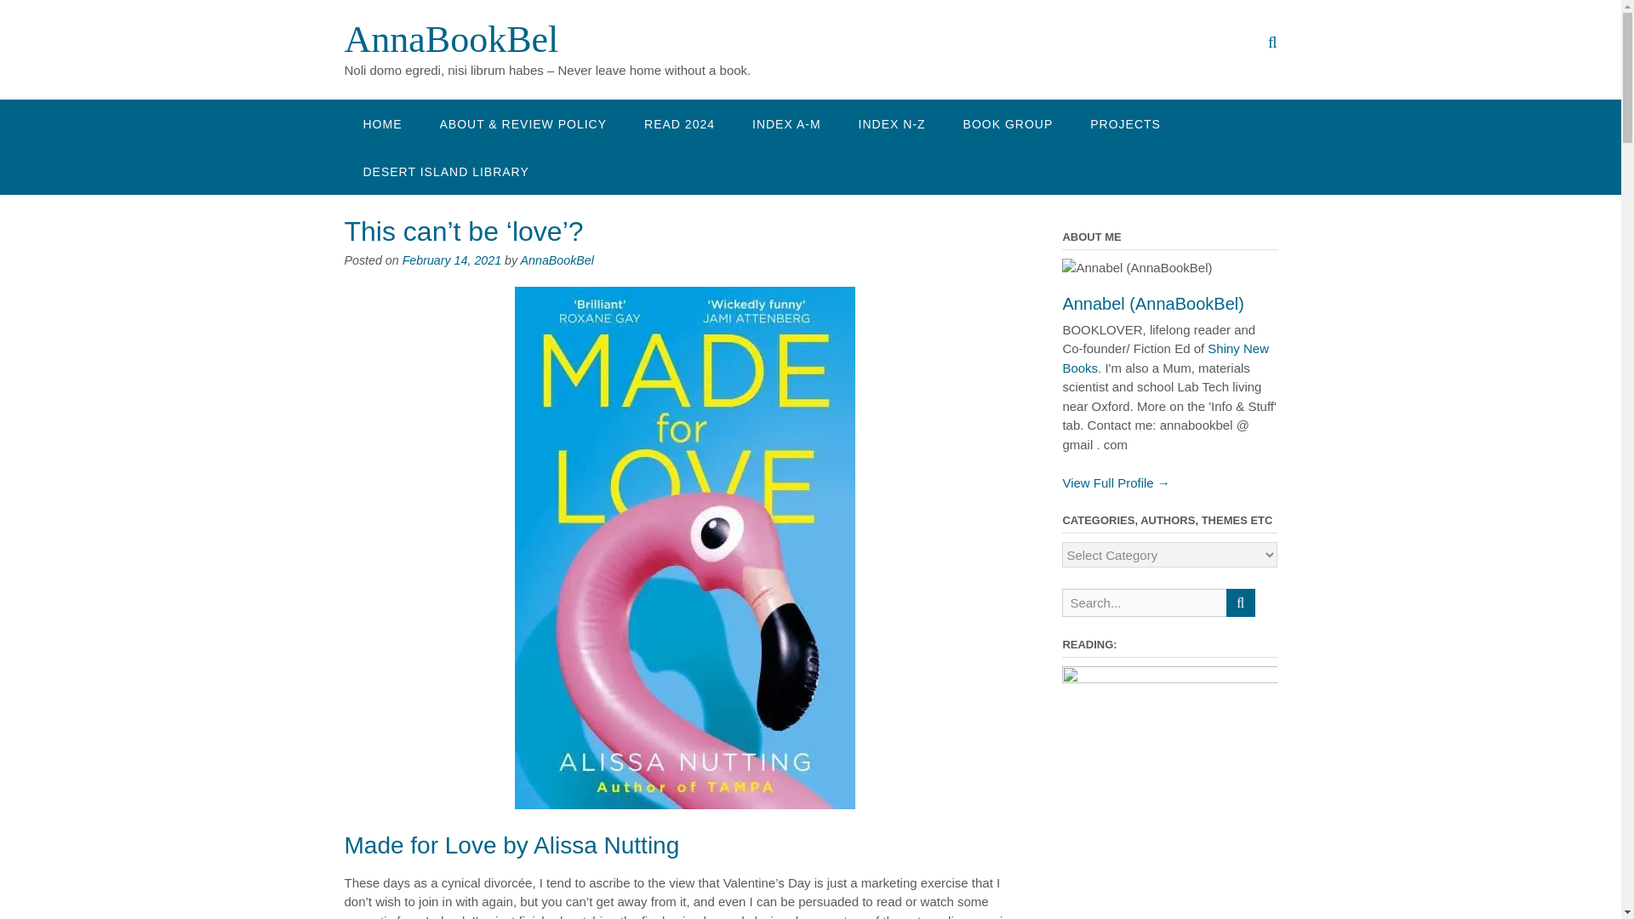  I want to click on HOME, so click(381, 123).